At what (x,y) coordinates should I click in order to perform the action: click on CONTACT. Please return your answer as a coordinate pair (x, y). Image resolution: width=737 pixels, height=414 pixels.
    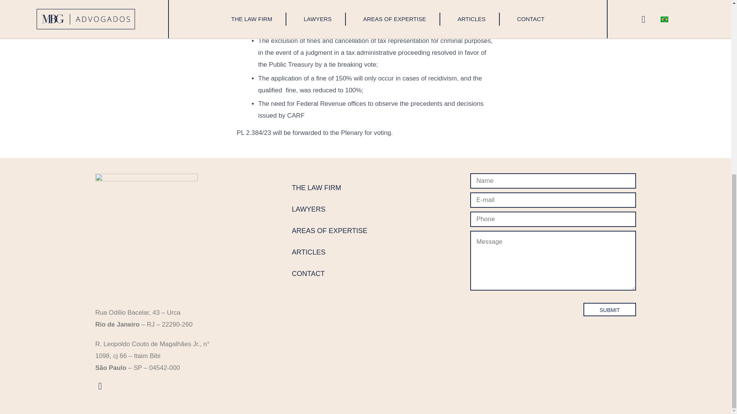
    Looking at the image, I should click on (329, 274).